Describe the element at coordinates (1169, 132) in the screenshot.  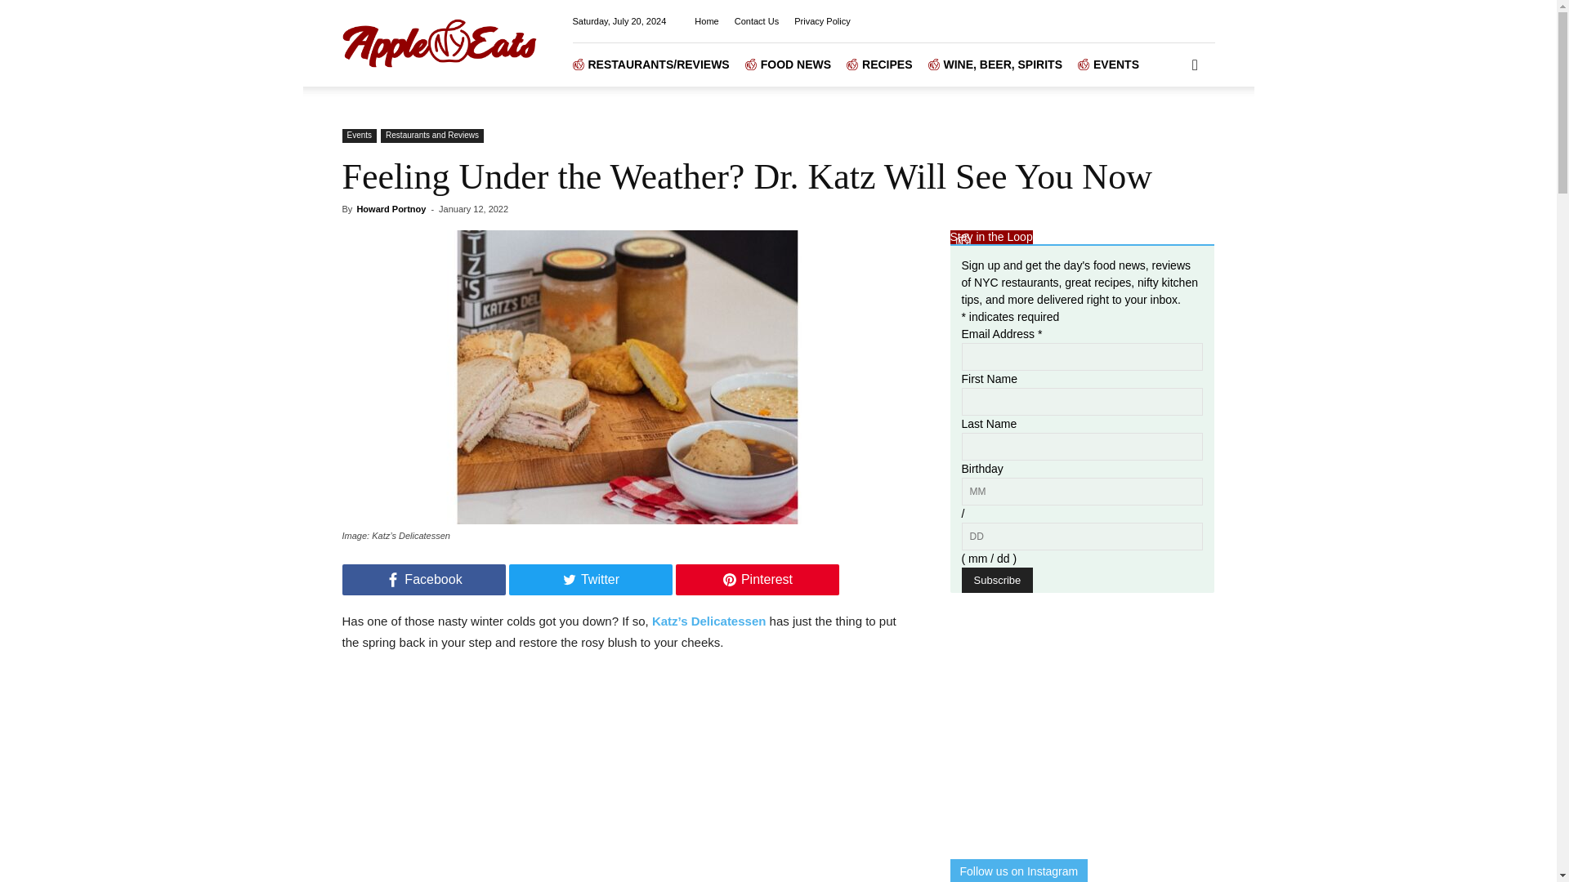
I see `Search` at that location.